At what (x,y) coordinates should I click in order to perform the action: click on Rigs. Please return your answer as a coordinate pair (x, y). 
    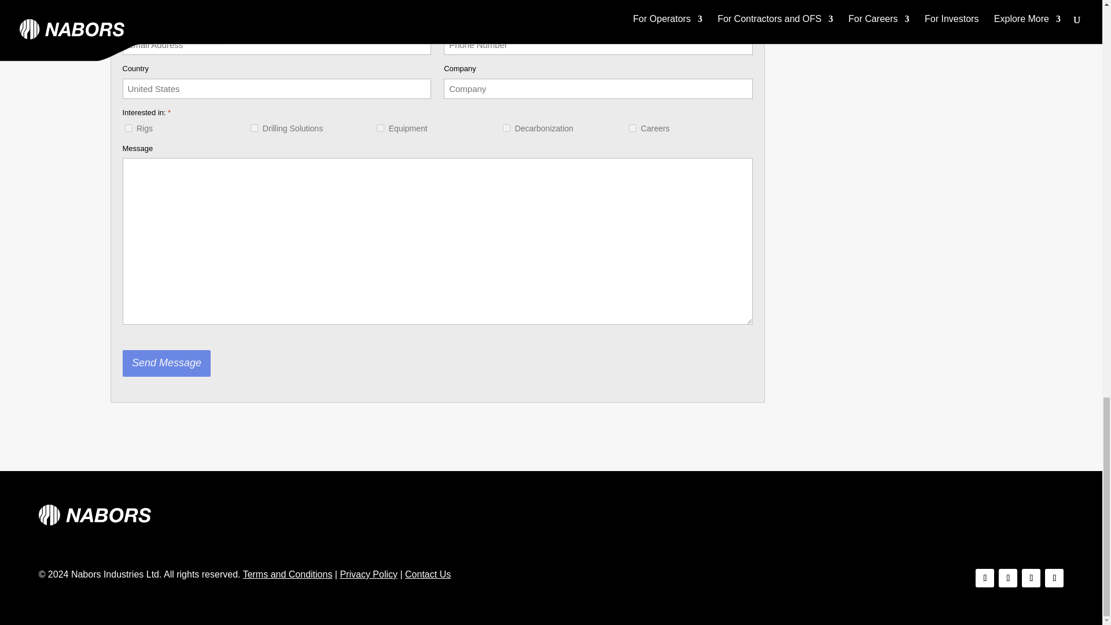
    Looking at the image, I should click on (128, 127).